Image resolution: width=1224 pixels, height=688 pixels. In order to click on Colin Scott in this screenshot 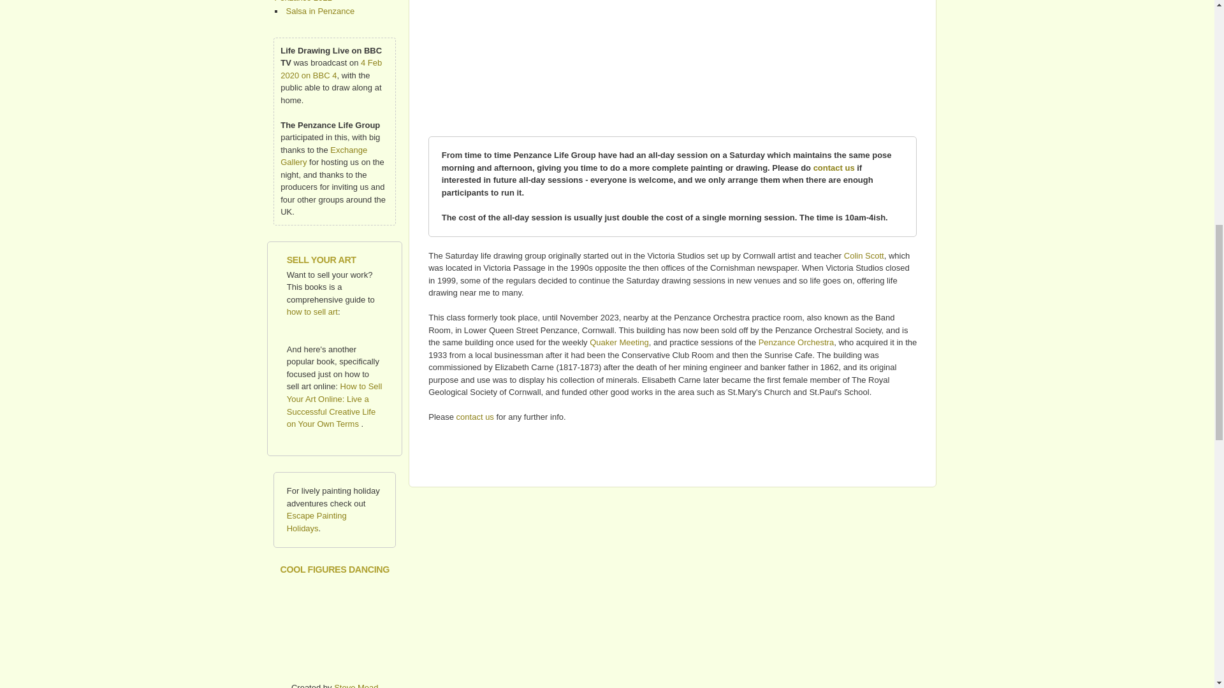, I will do `click(864, 256)`.